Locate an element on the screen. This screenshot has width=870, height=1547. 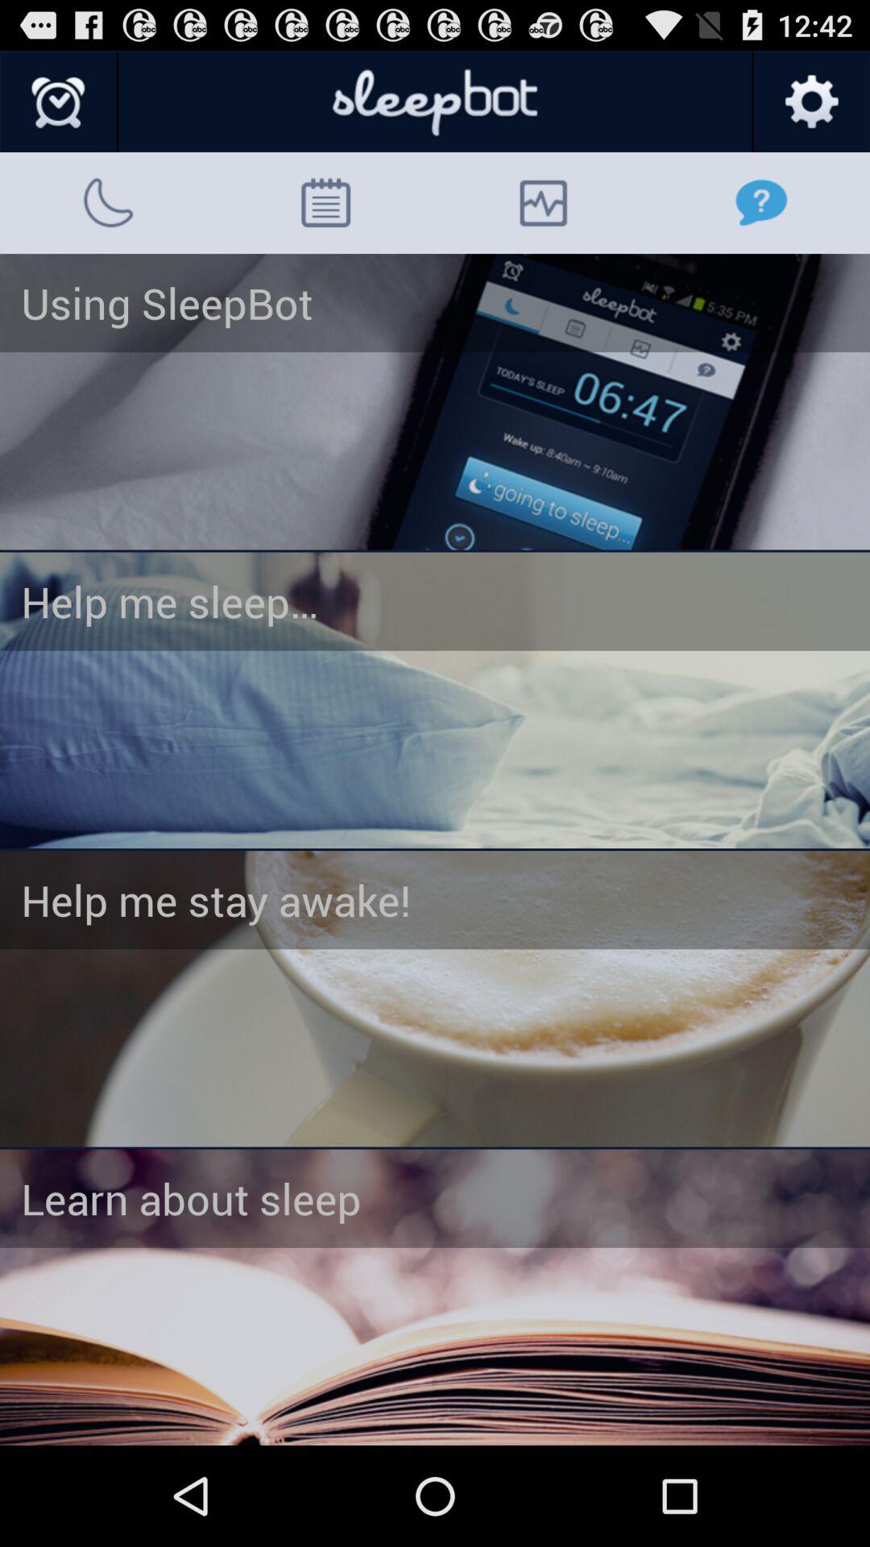
settings is located at coordinates (810, 102).